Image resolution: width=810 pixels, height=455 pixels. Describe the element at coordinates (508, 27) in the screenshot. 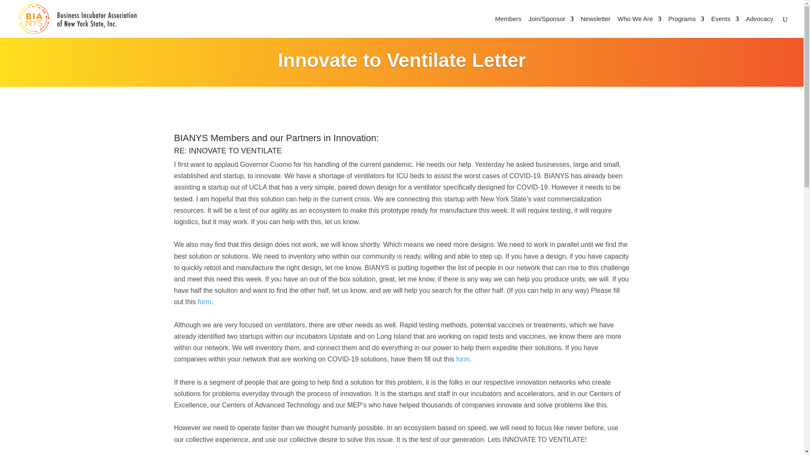

I see `Members` at that location.